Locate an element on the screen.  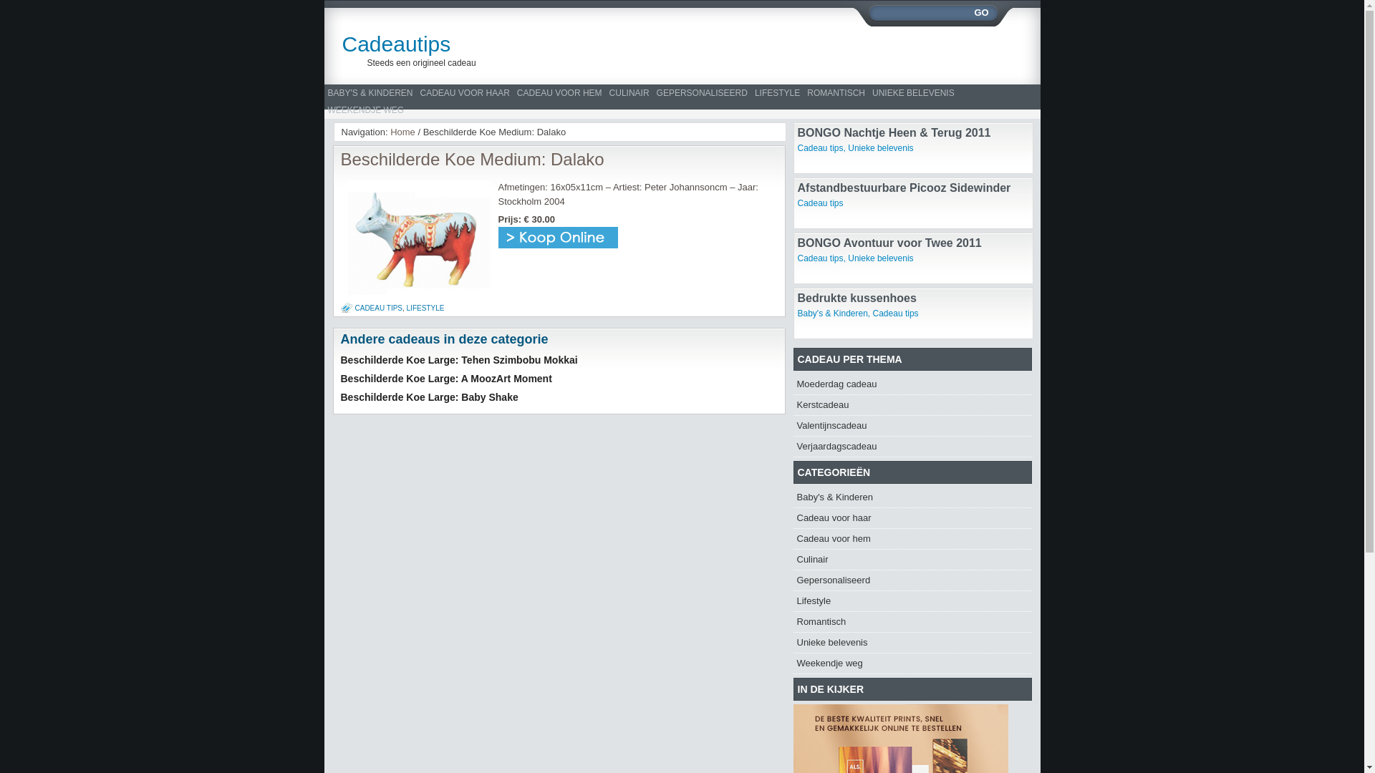
BONGO Nachtje Heen & Terug 2011 is located at coordinates (894, 133).